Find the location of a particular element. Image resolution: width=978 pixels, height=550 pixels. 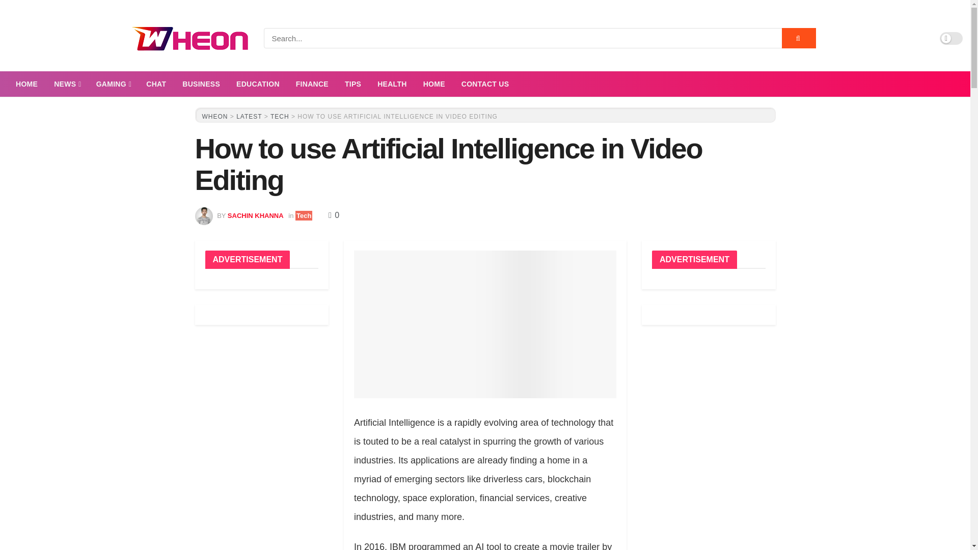

CHAT is located at coordinates (156, 84).